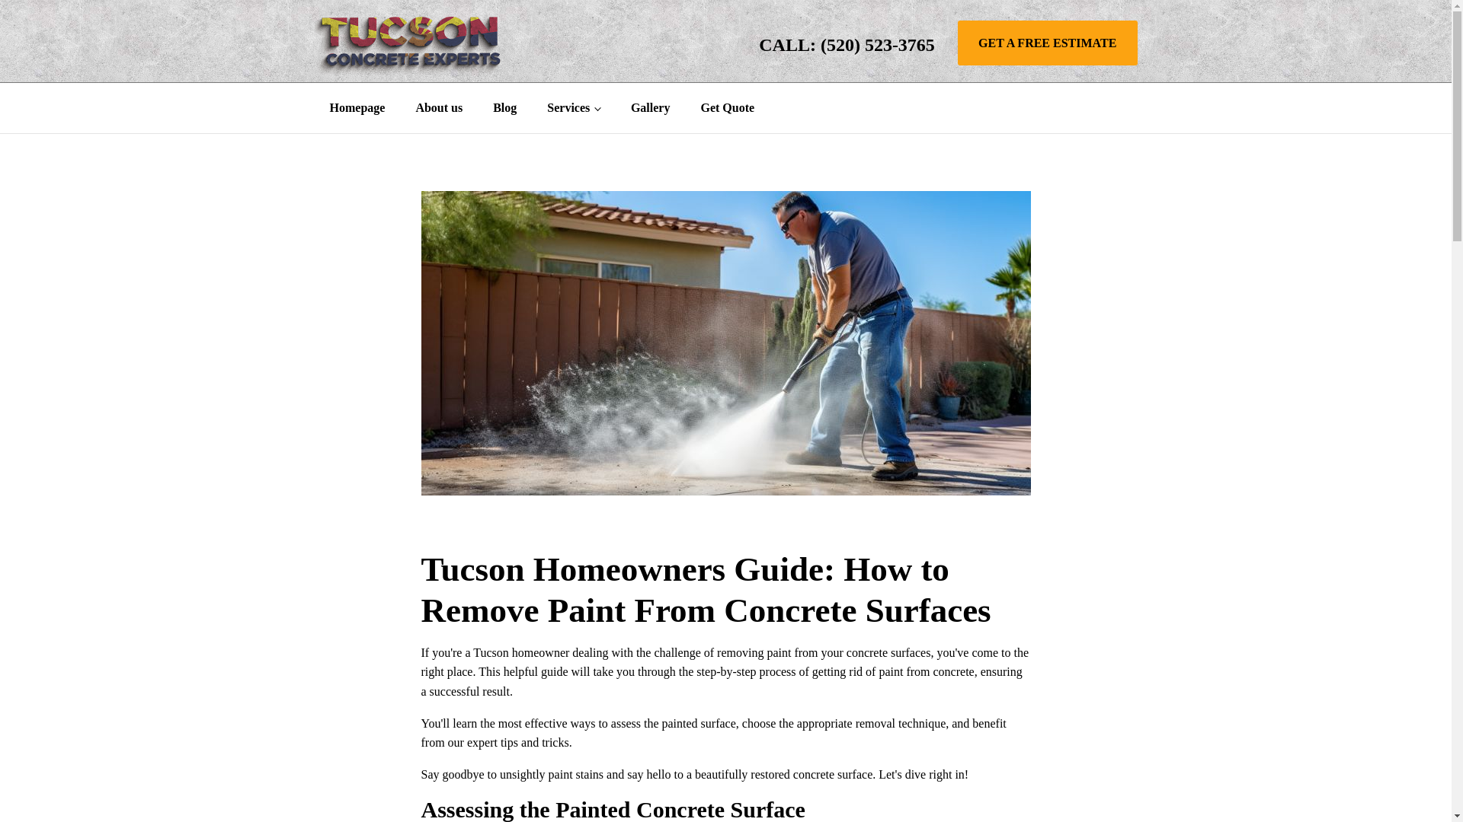 The width and height of the screenshot is (1463, 822). Describe the element at coordinates (727, 108) in the screenshot. I see `Get Quote` at that location.